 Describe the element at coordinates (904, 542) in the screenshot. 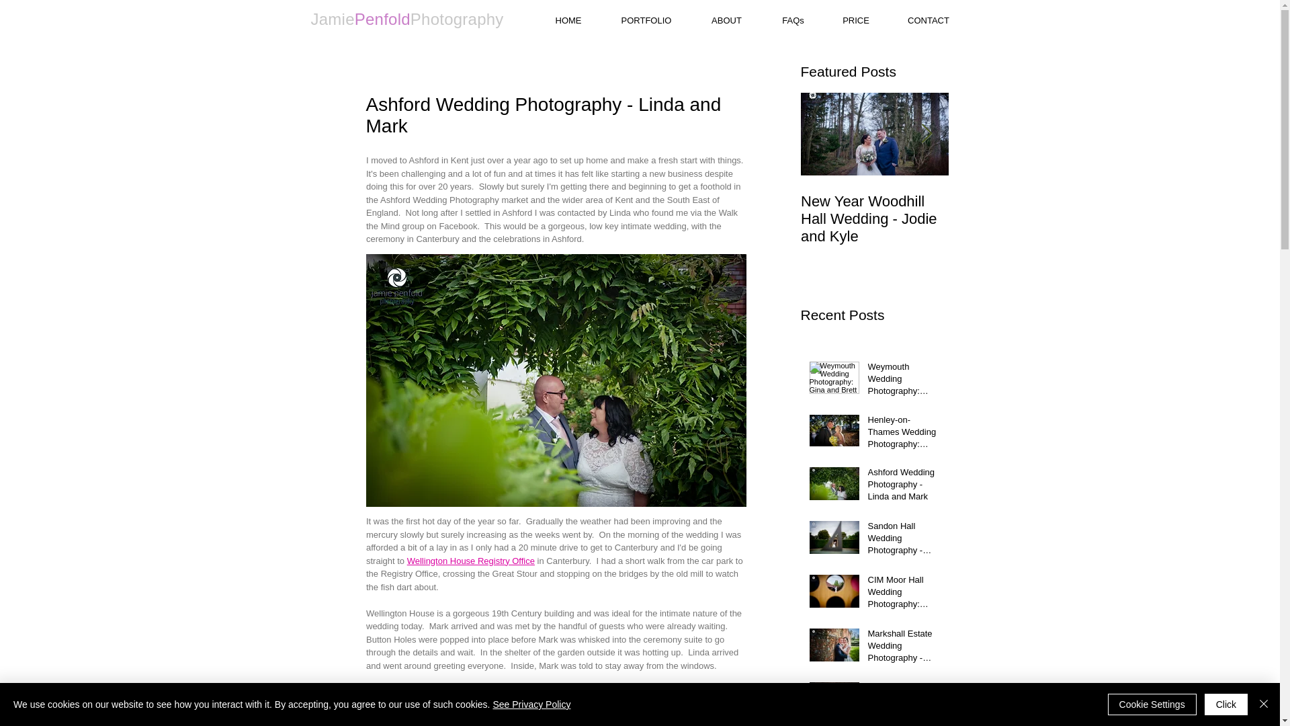

I see `Sandon Hall Wedding Photography - Paige and Kieran` at that location.